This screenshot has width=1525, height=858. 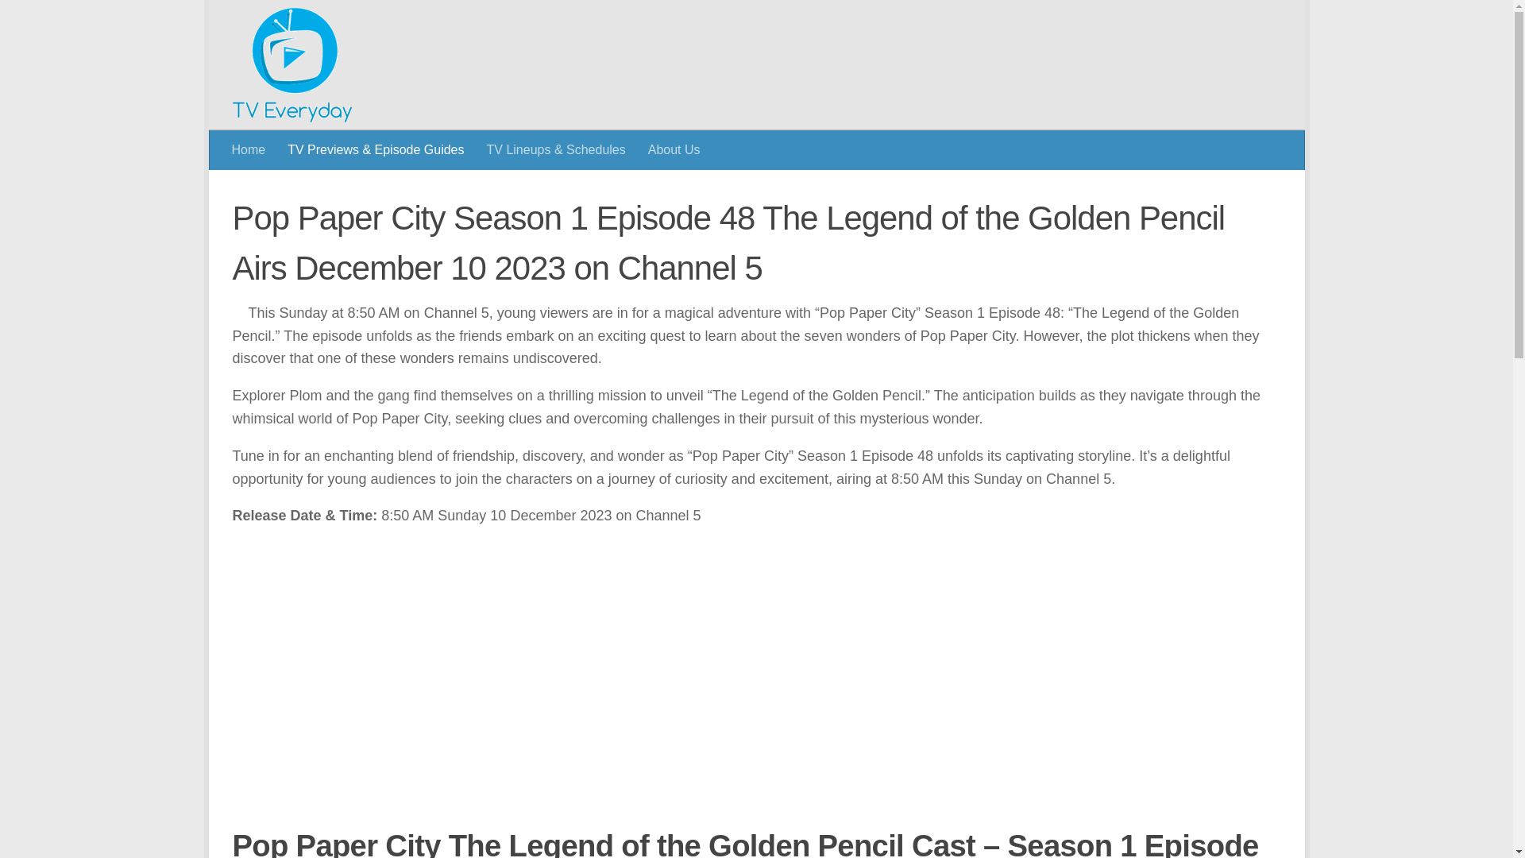 I want to click on Skip to content, so click(x=276, y=21).